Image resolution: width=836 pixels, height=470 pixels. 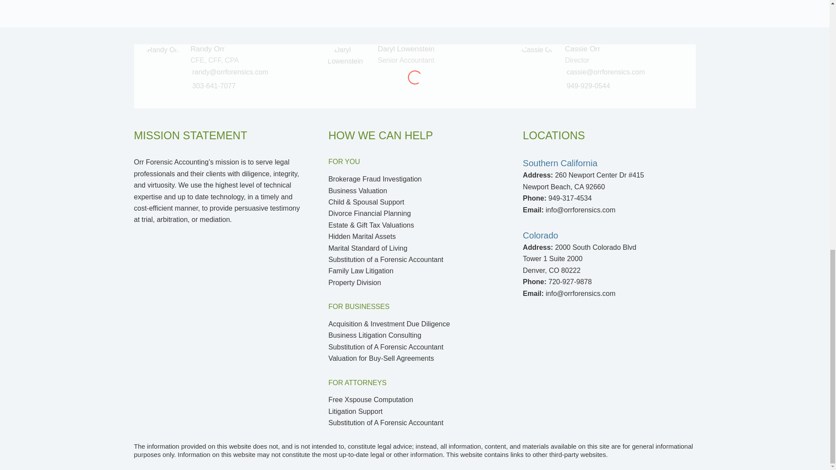 What do you see at coordinates (214, 60) in the screenshot?
I see `Randy Orr` at bounding box center [214, 60].